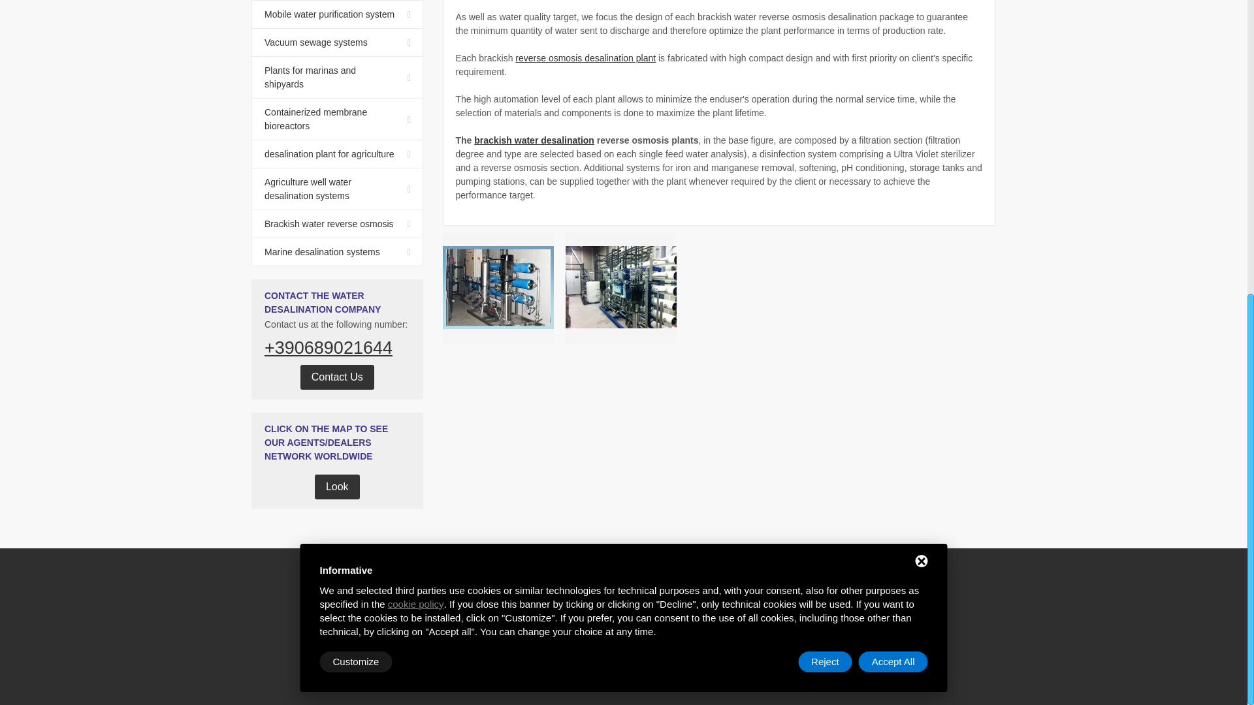 This screenshot has height=705, width=1254. Describe the element at coordinates (337, 189) in the screenshot. I see `Agriculture well water desalination systems` at that location.